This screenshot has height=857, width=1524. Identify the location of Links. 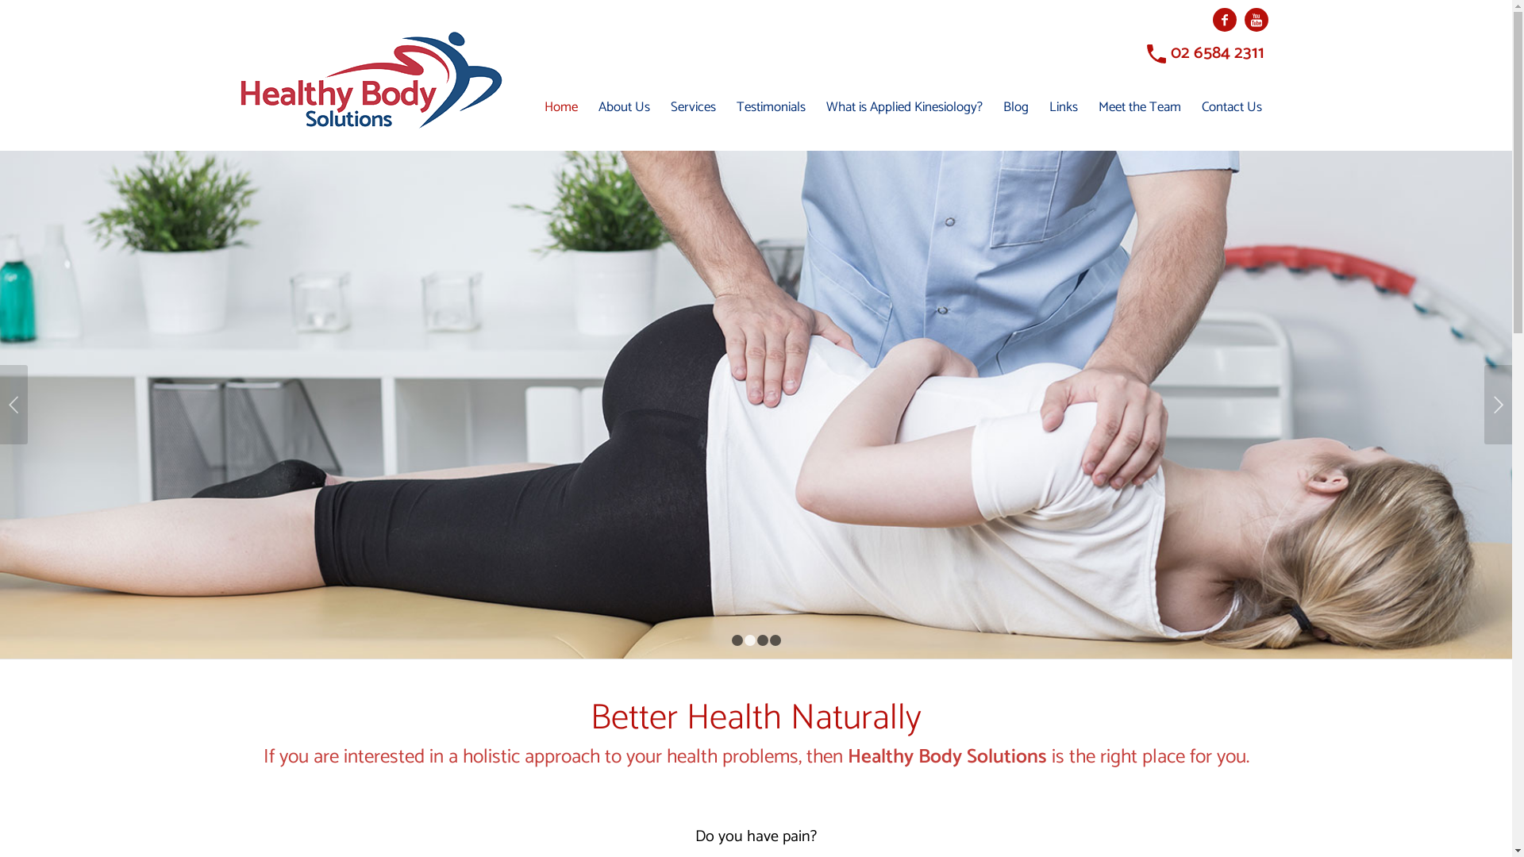
(1063, 107).